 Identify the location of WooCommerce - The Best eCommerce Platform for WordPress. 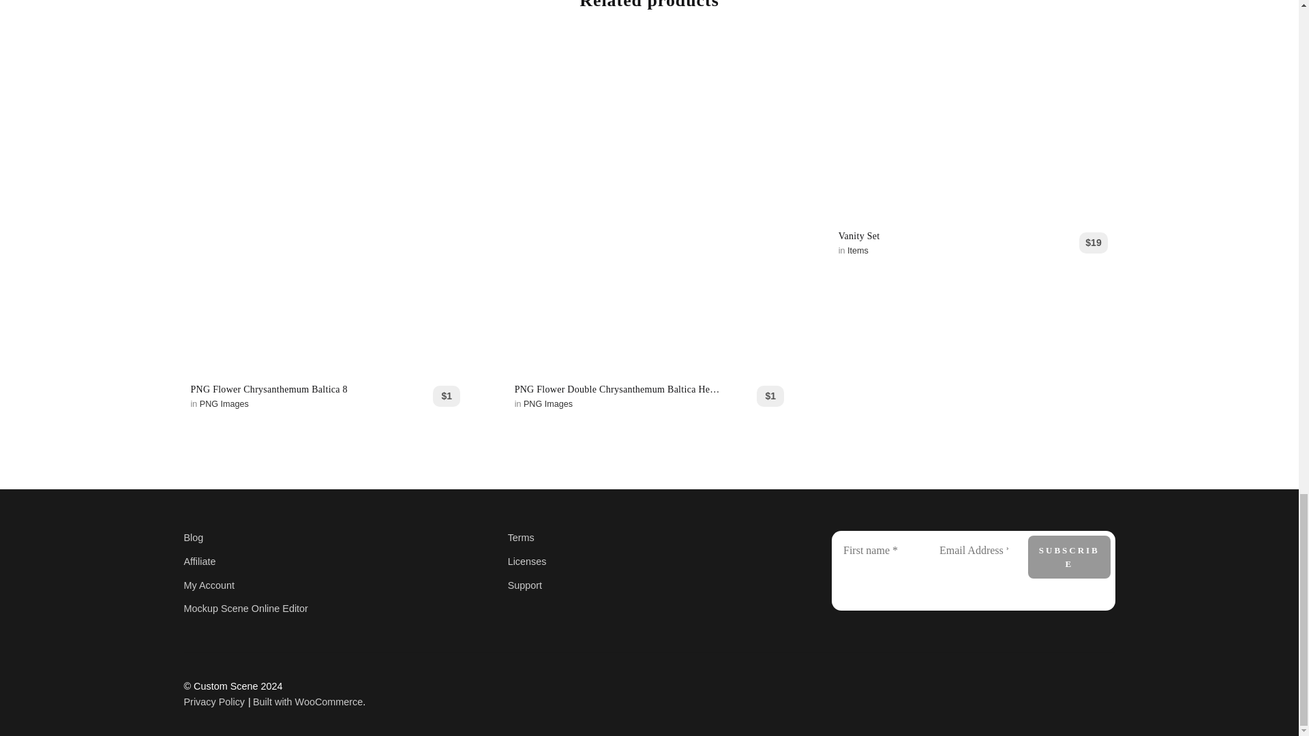
(307, 701).